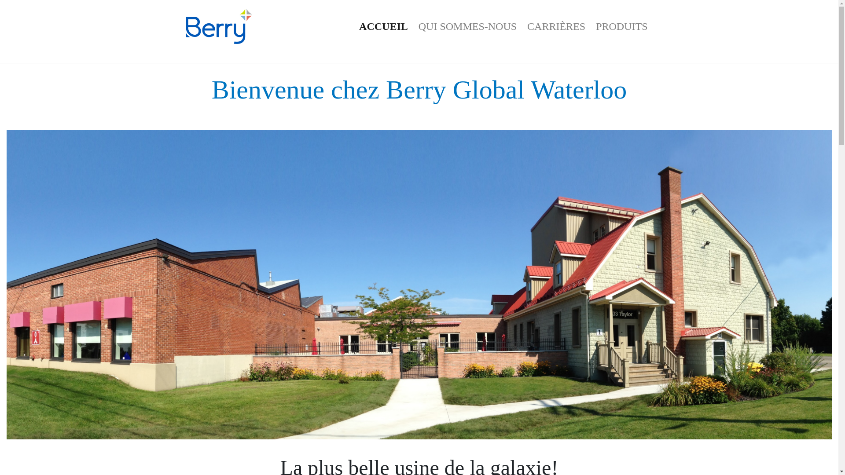 This screenshot has width=845, height=475. What do you see at coordinates (621, 26) in the screenshot?
I see `PRODUITS` at bounding box center [621, 26].